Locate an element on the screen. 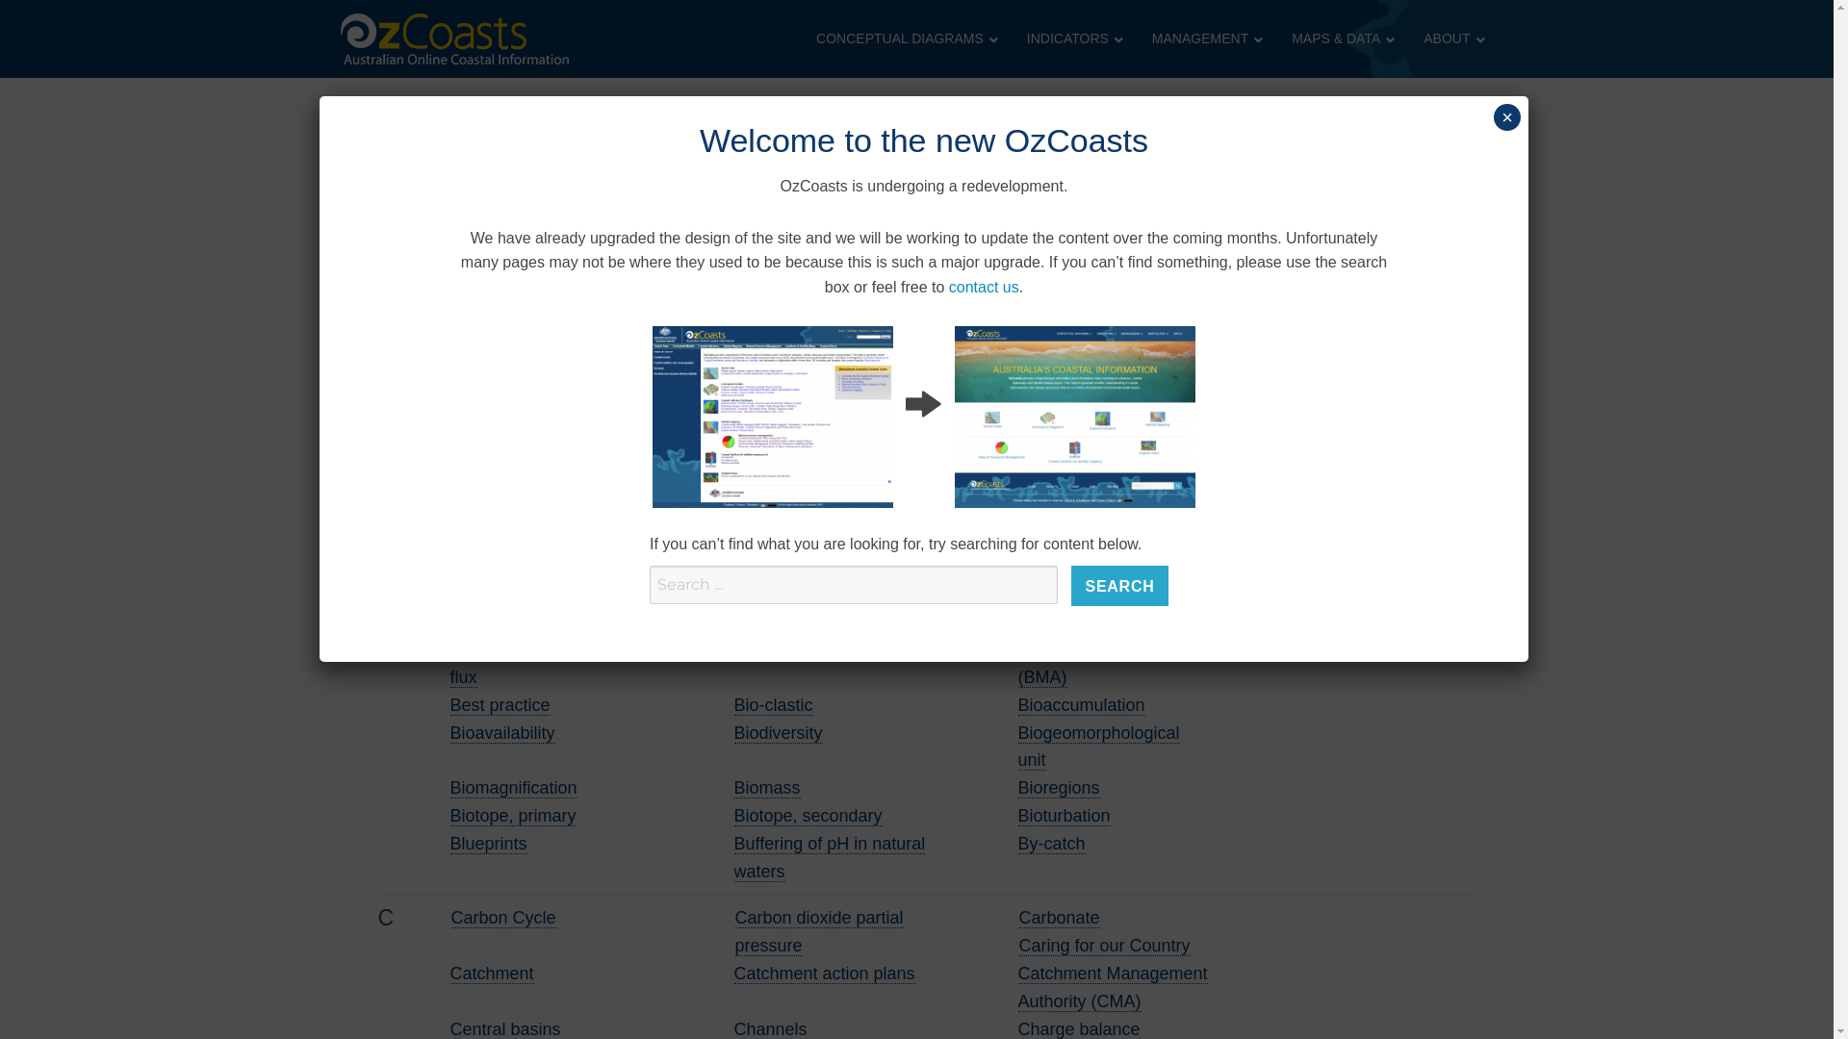 This screenshot has width=1848, height=1039. Z is located at coordinates (887, 312).